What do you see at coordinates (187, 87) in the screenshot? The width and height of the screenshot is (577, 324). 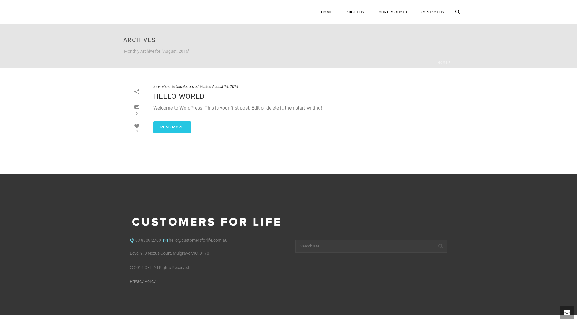 I see `Uncategorized` at bounding box center [187, 87].